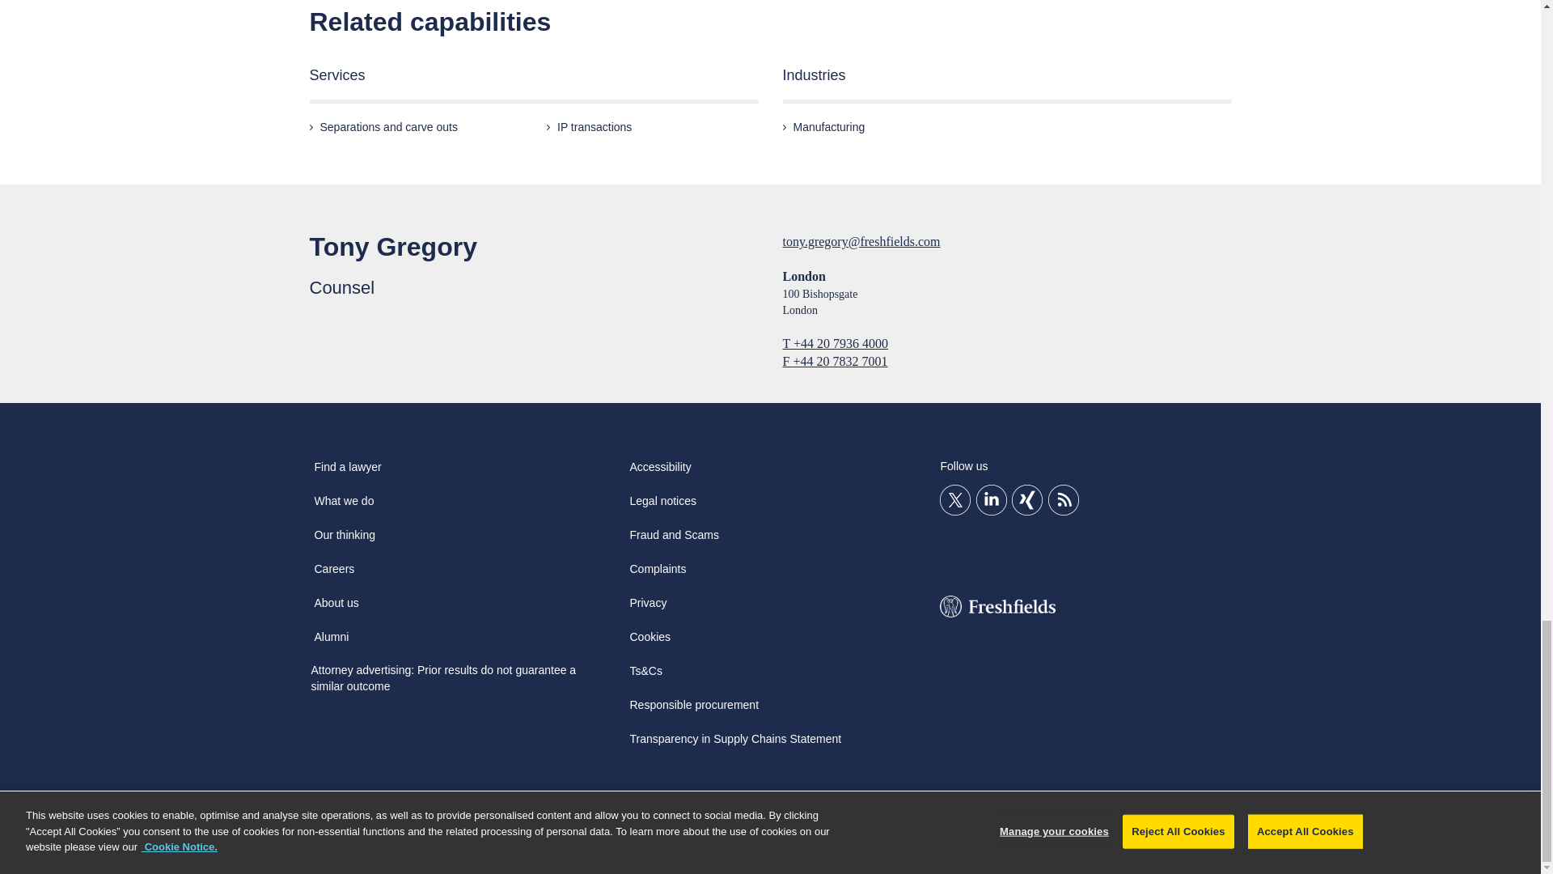  What do you see at coordinates (333, 575) in the screenshot?
I see `Careers` at bounding box center [333, 575].